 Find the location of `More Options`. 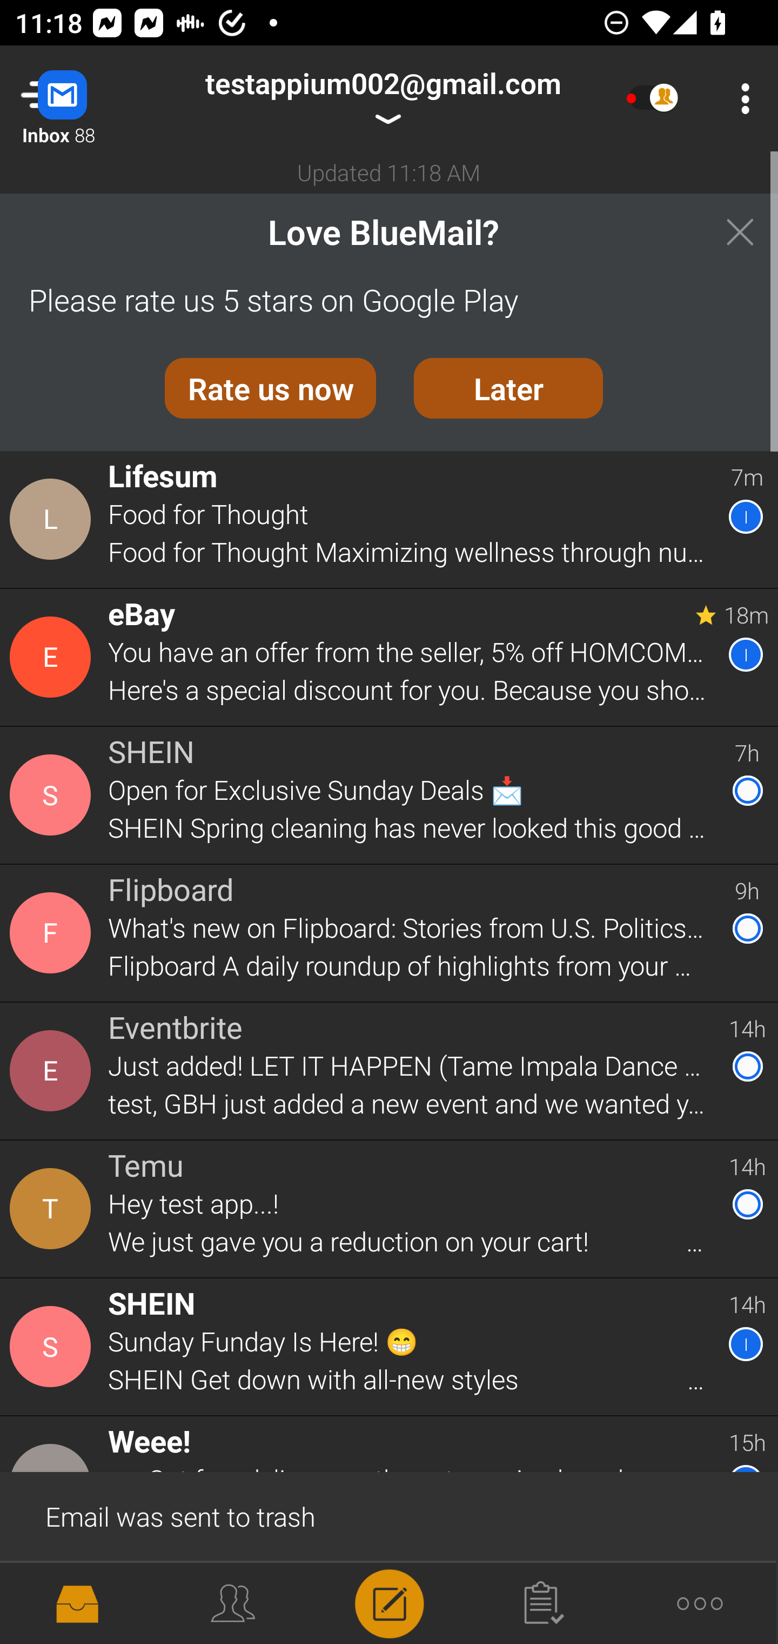

More Options is located at coordinates (740, 98).